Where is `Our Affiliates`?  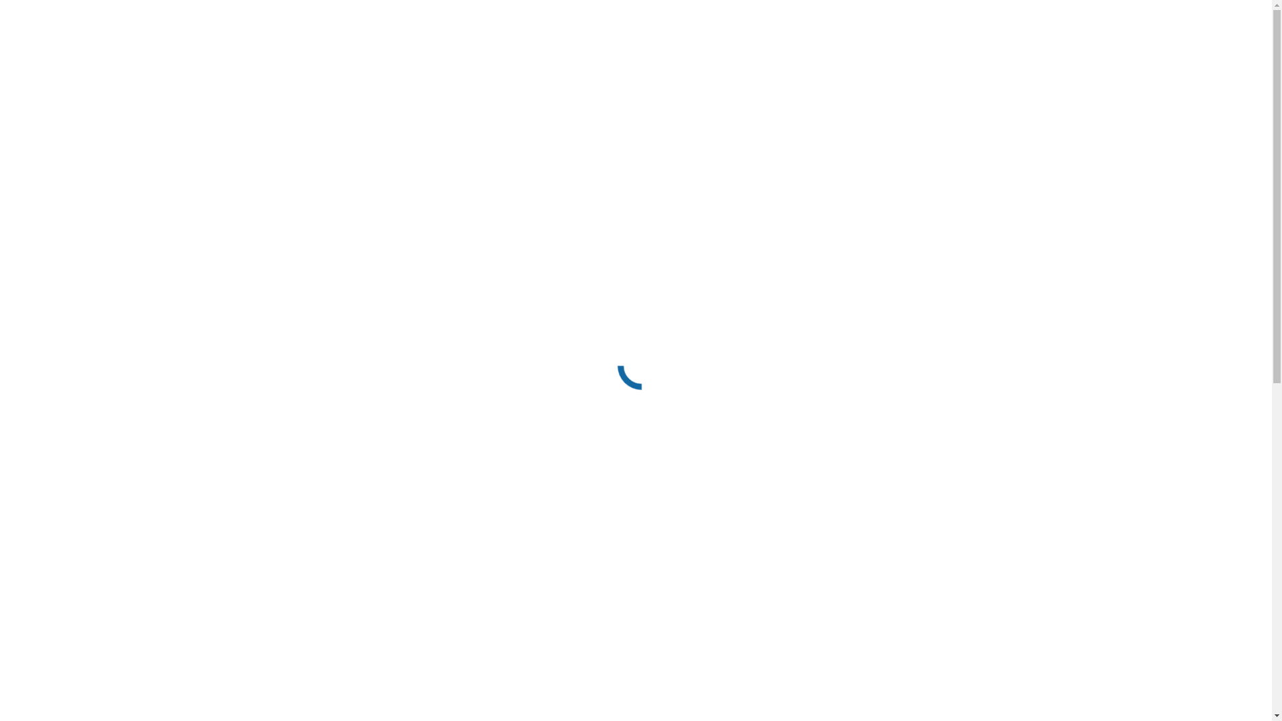
Our Affiliates is located at coordinates (88, 366).